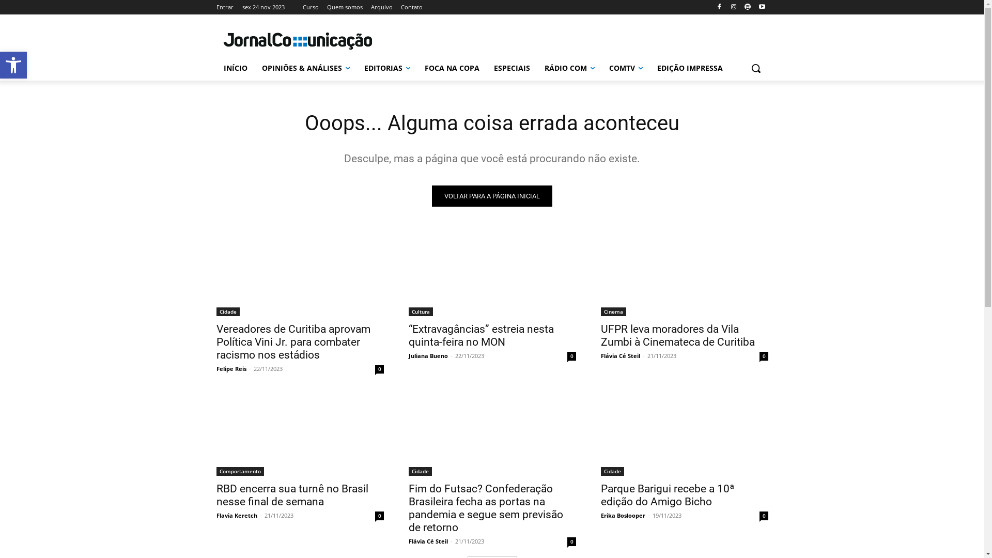  Describe the element at coordinates (386, 68) in the screenshot. I see `EDITORIAS` at that location.